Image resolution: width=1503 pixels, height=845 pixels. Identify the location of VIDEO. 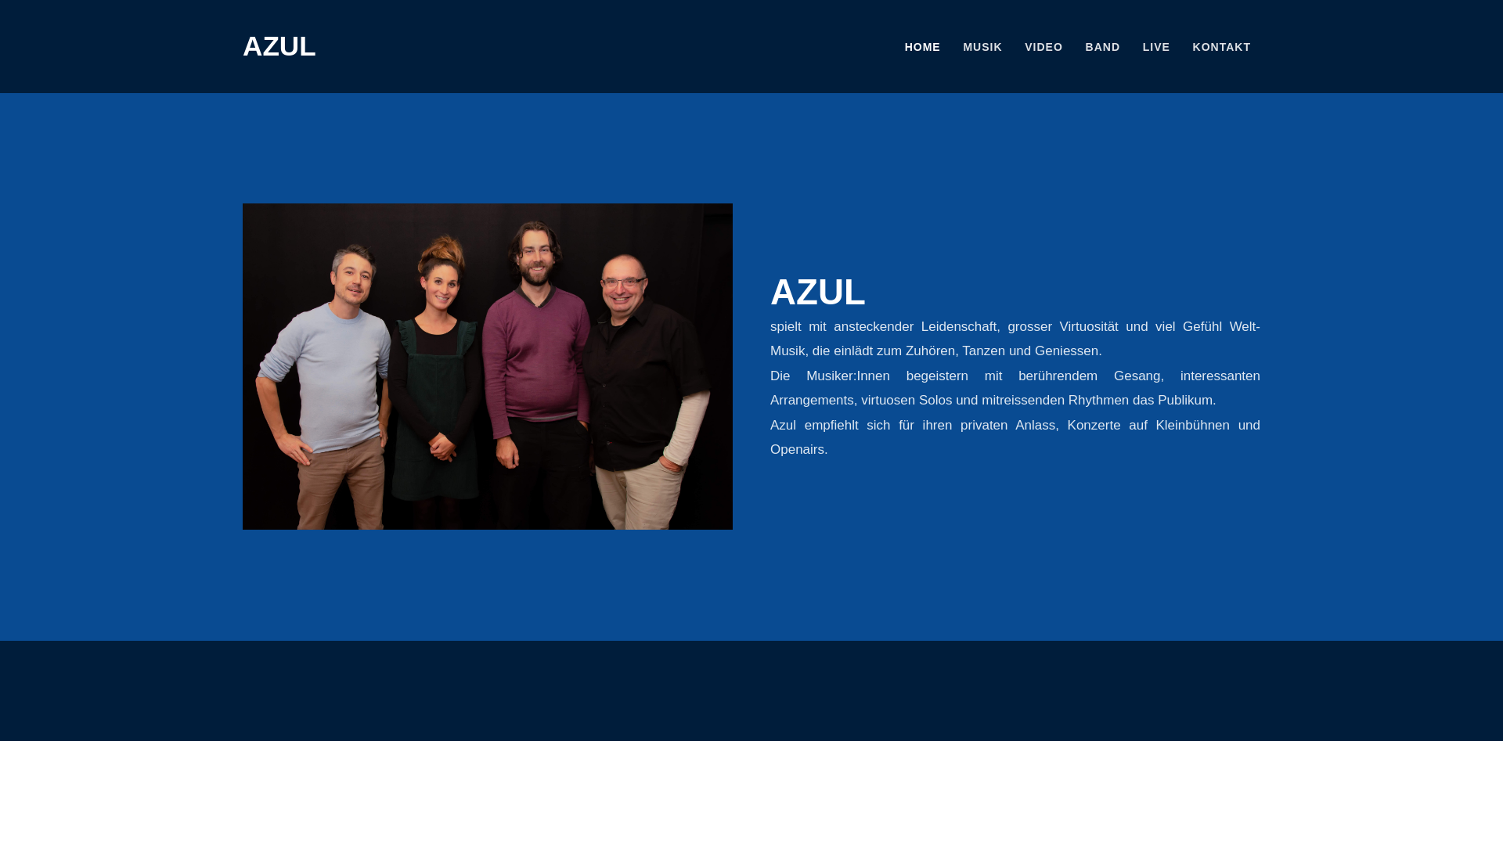
(1044, 47).